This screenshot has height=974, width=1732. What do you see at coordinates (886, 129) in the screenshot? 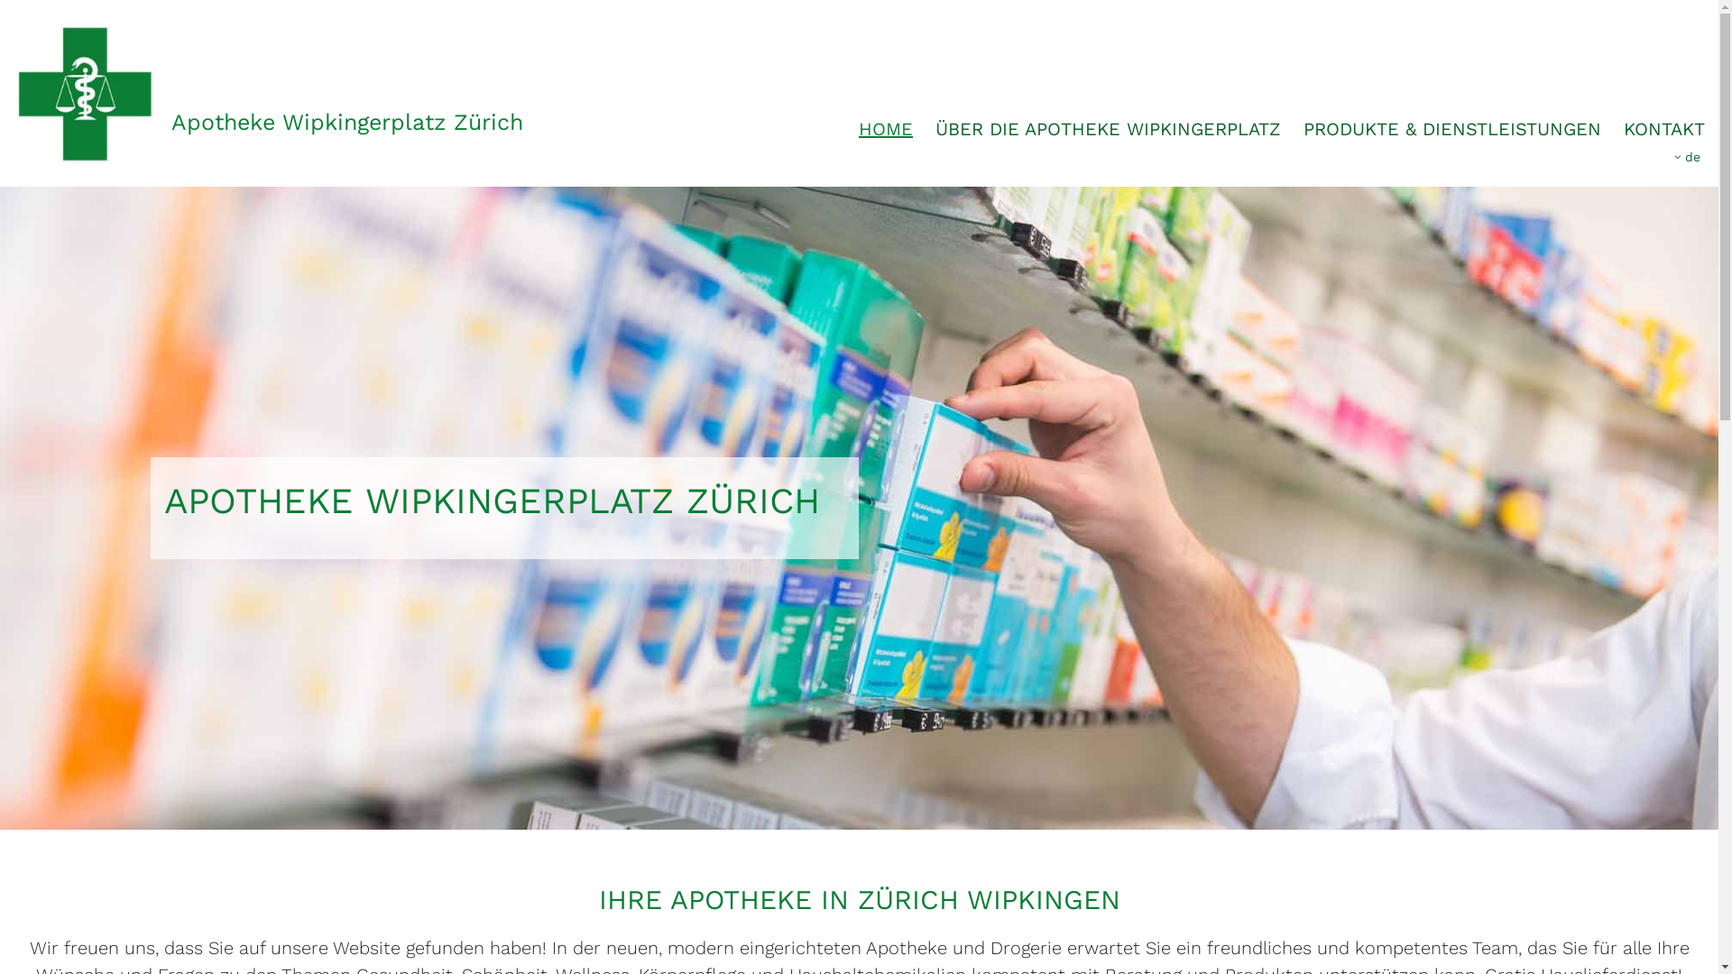
I see `HOME` at bounding box center [886, 129].